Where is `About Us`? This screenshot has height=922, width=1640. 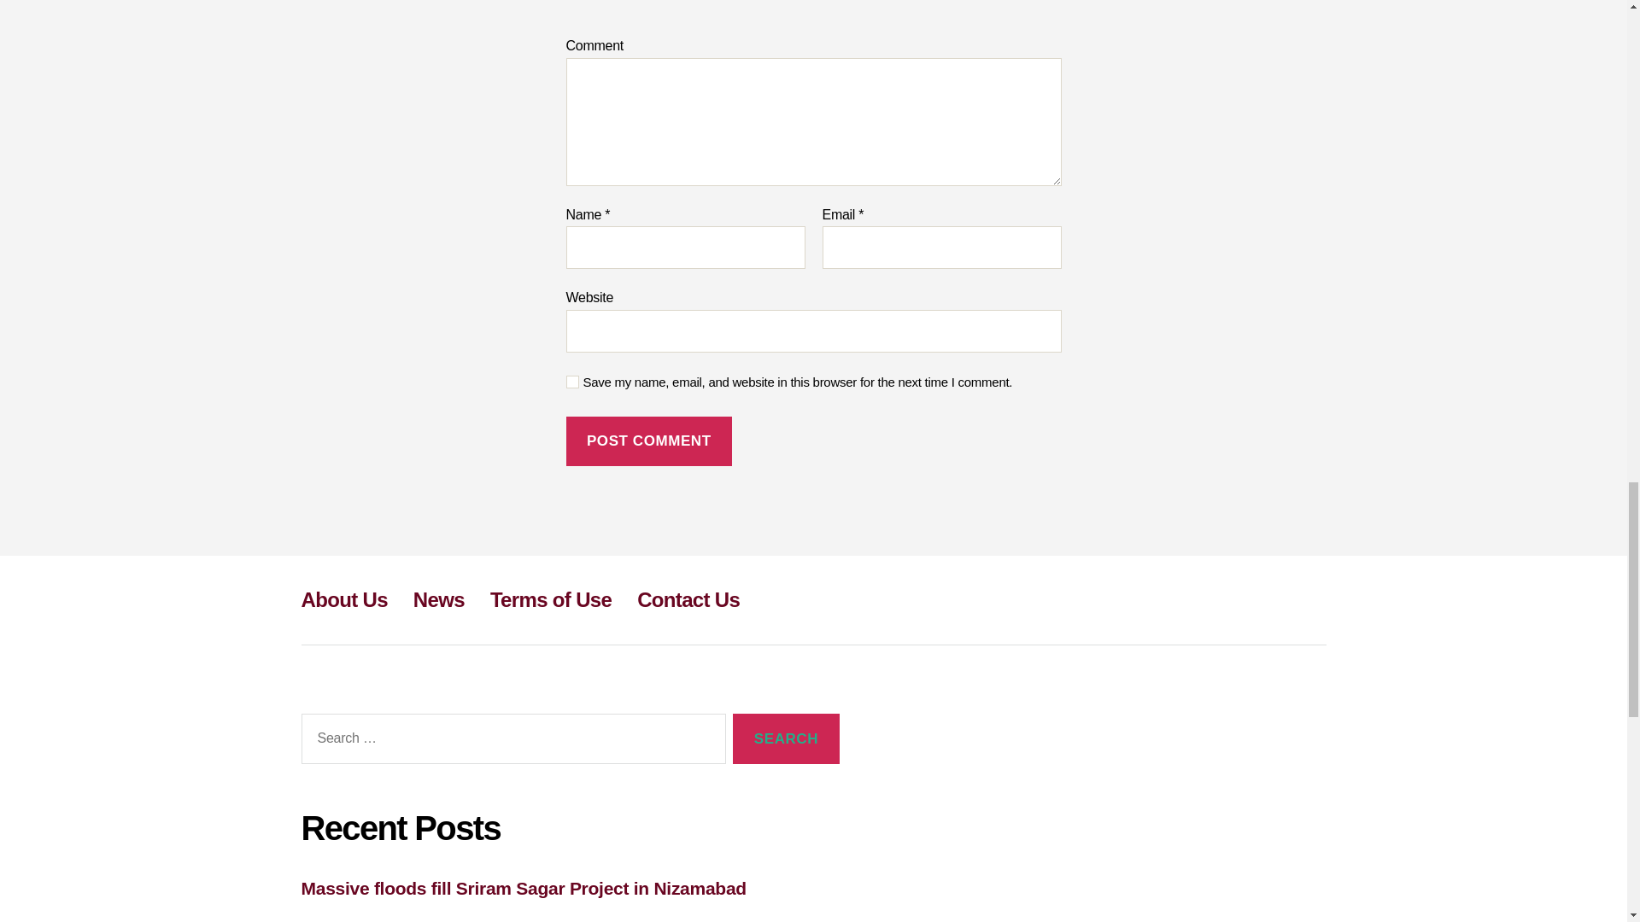
About Us is located at coordinates (343, 599).